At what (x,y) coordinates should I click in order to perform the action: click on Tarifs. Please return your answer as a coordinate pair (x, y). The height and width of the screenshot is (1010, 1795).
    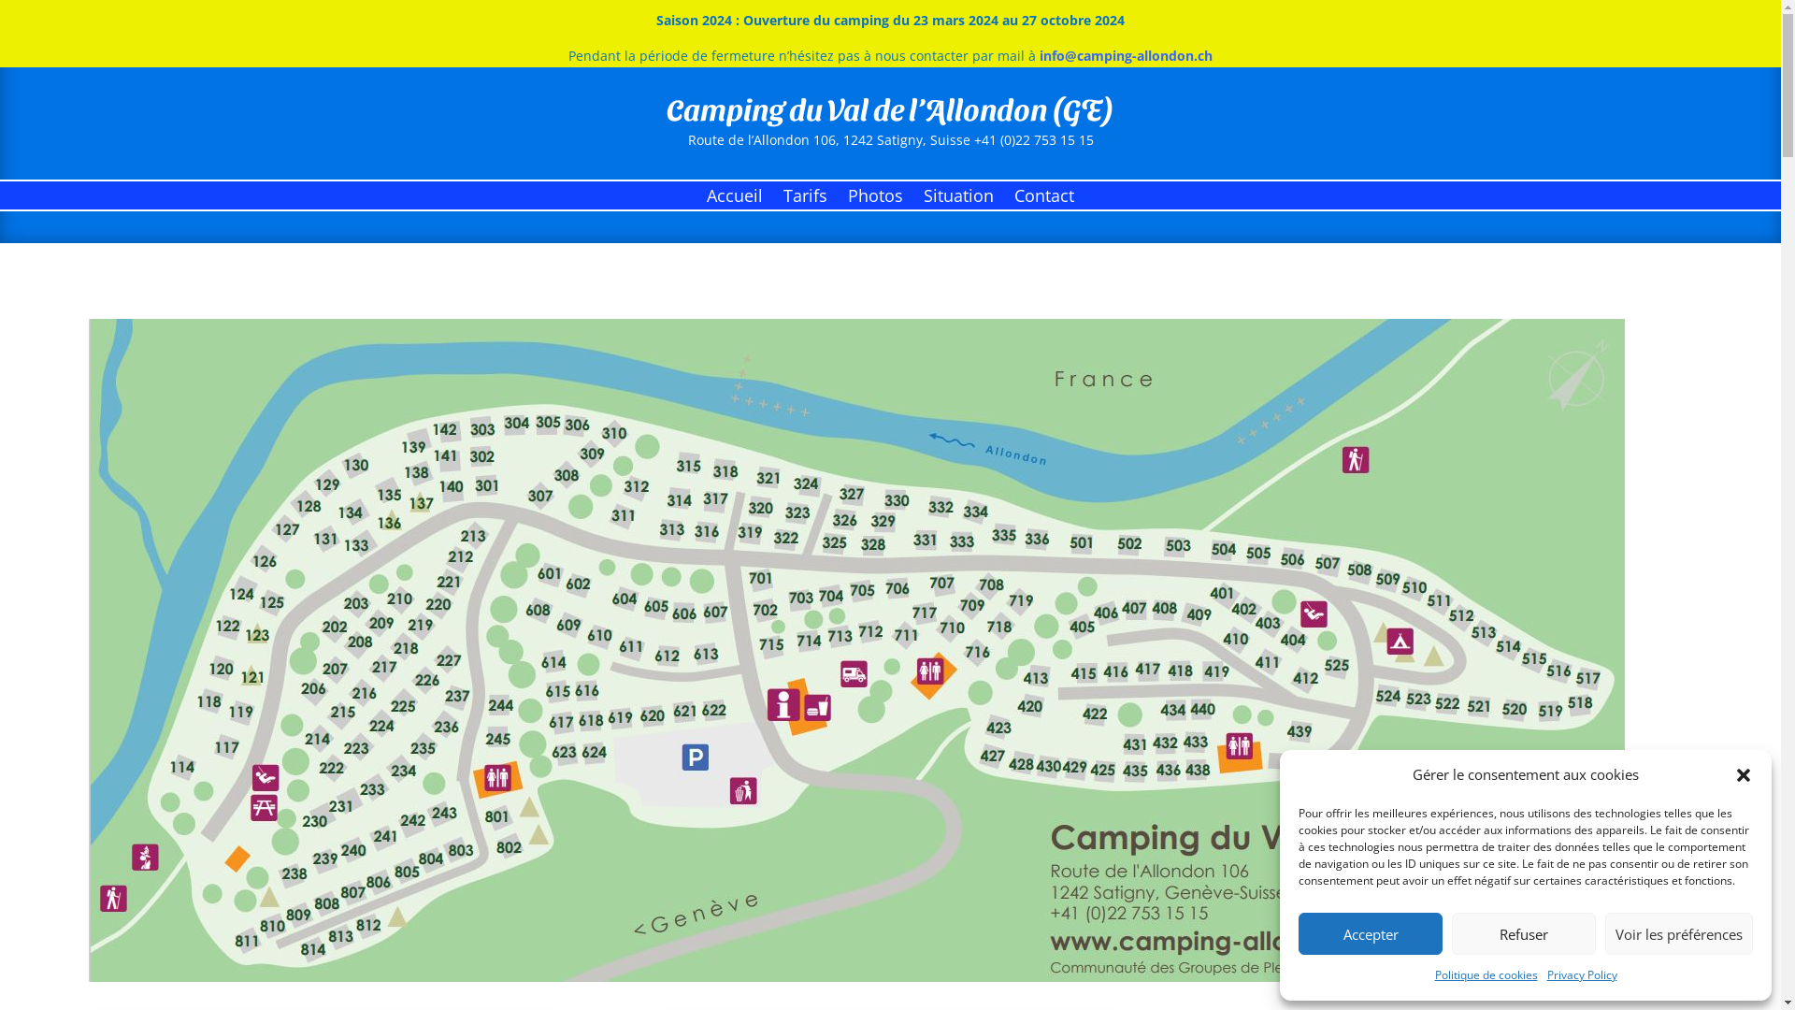
    Looking at the image, I should click on (806, 199).